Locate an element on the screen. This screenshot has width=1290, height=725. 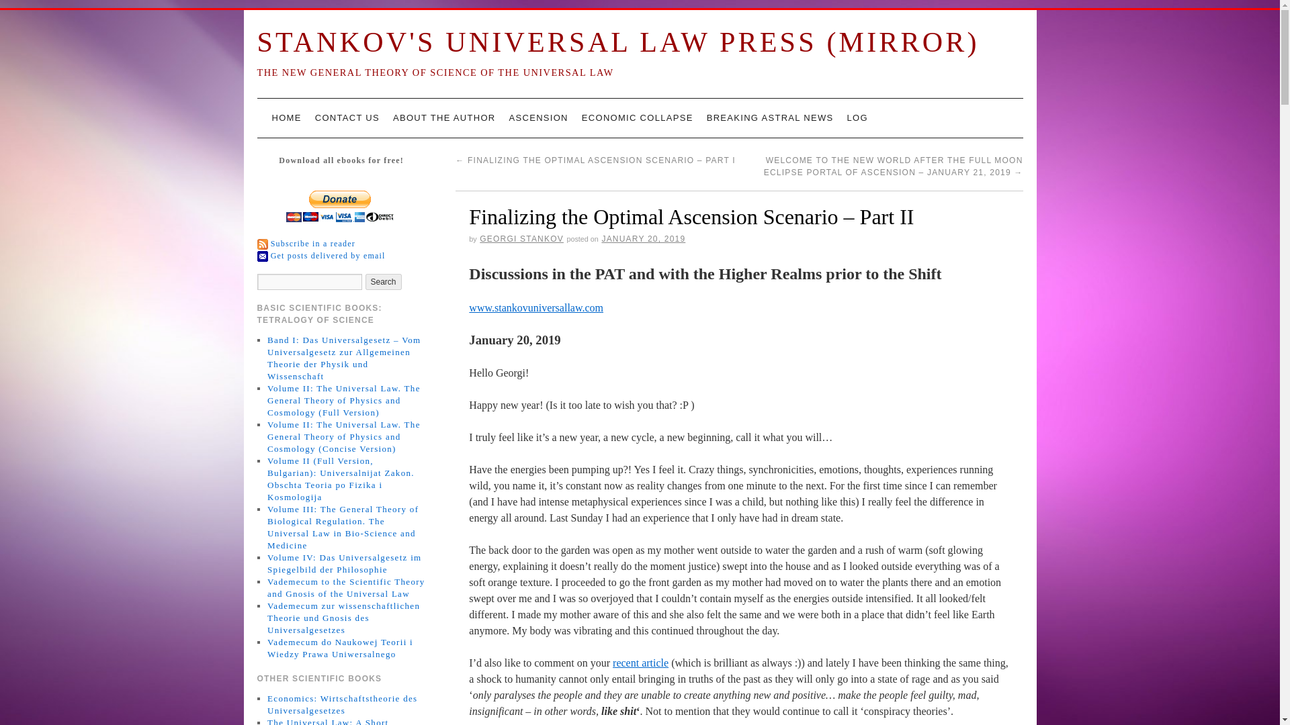
BREAKING ASTRAL NEWS is located at coordinates (770, 118).